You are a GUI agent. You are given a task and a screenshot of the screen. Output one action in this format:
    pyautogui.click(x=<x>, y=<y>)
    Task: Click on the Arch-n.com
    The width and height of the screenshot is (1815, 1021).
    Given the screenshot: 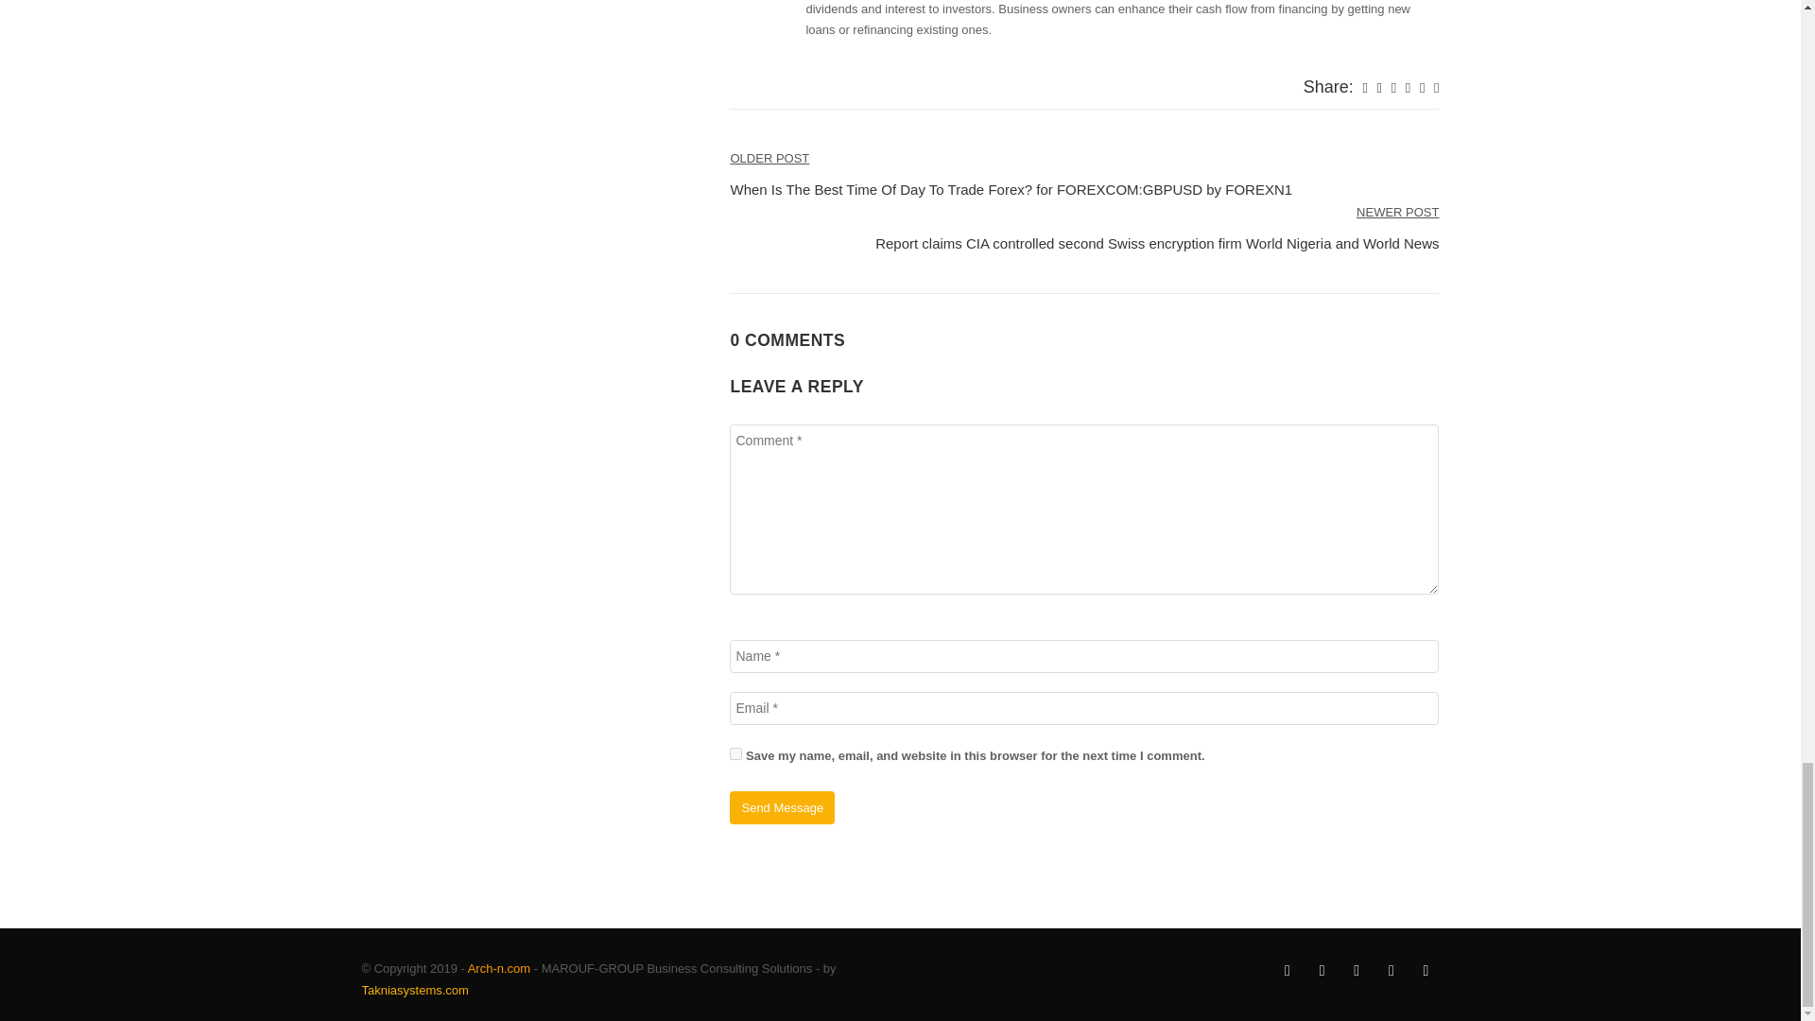 What is the action you would take?
    pyautogui.click(x=499, y=968)
    